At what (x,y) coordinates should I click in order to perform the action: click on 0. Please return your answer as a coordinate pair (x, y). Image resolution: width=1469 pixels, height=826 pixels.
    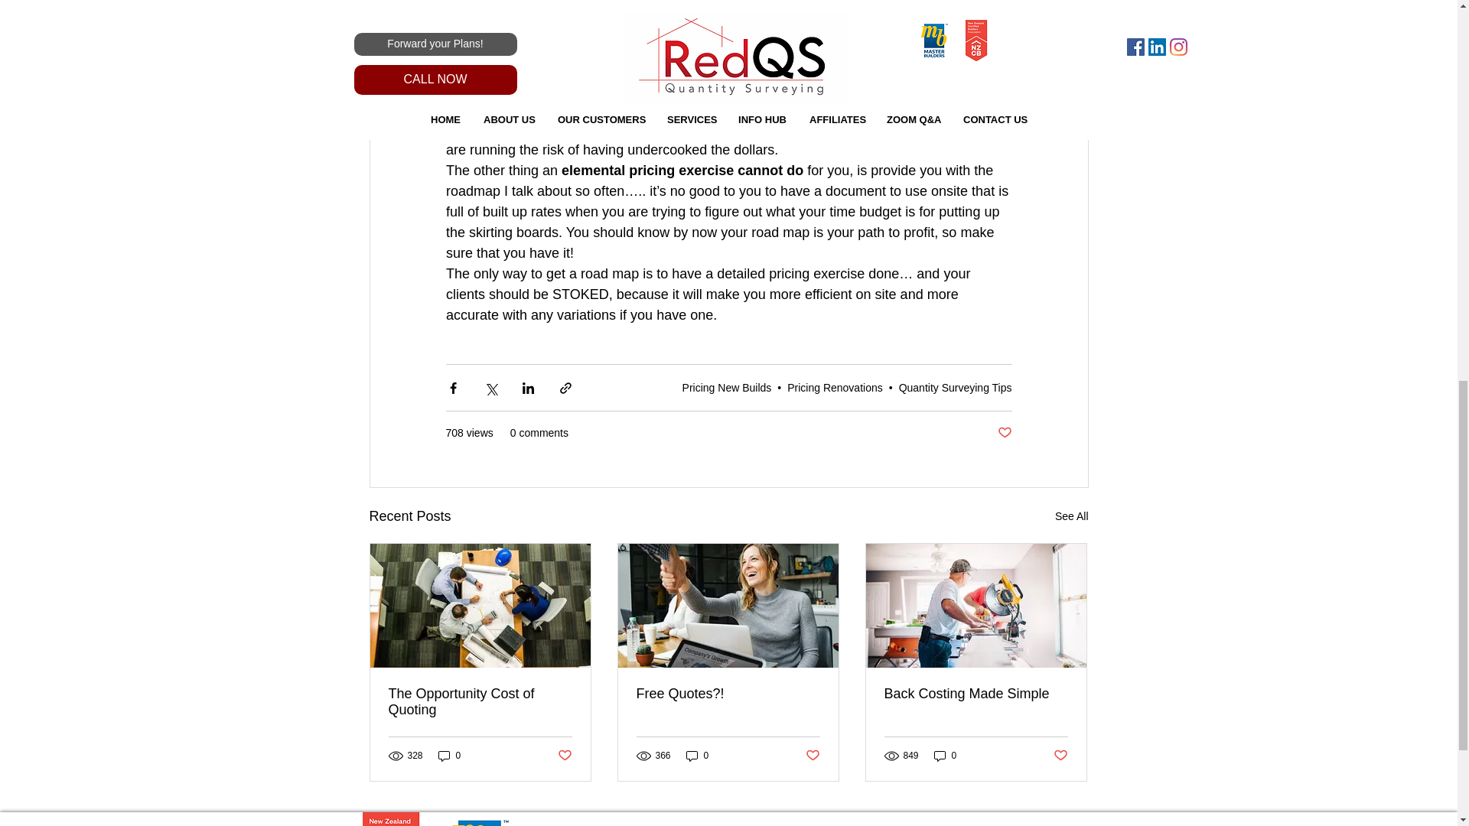
    Looking at the image, I should click on (449, 755).